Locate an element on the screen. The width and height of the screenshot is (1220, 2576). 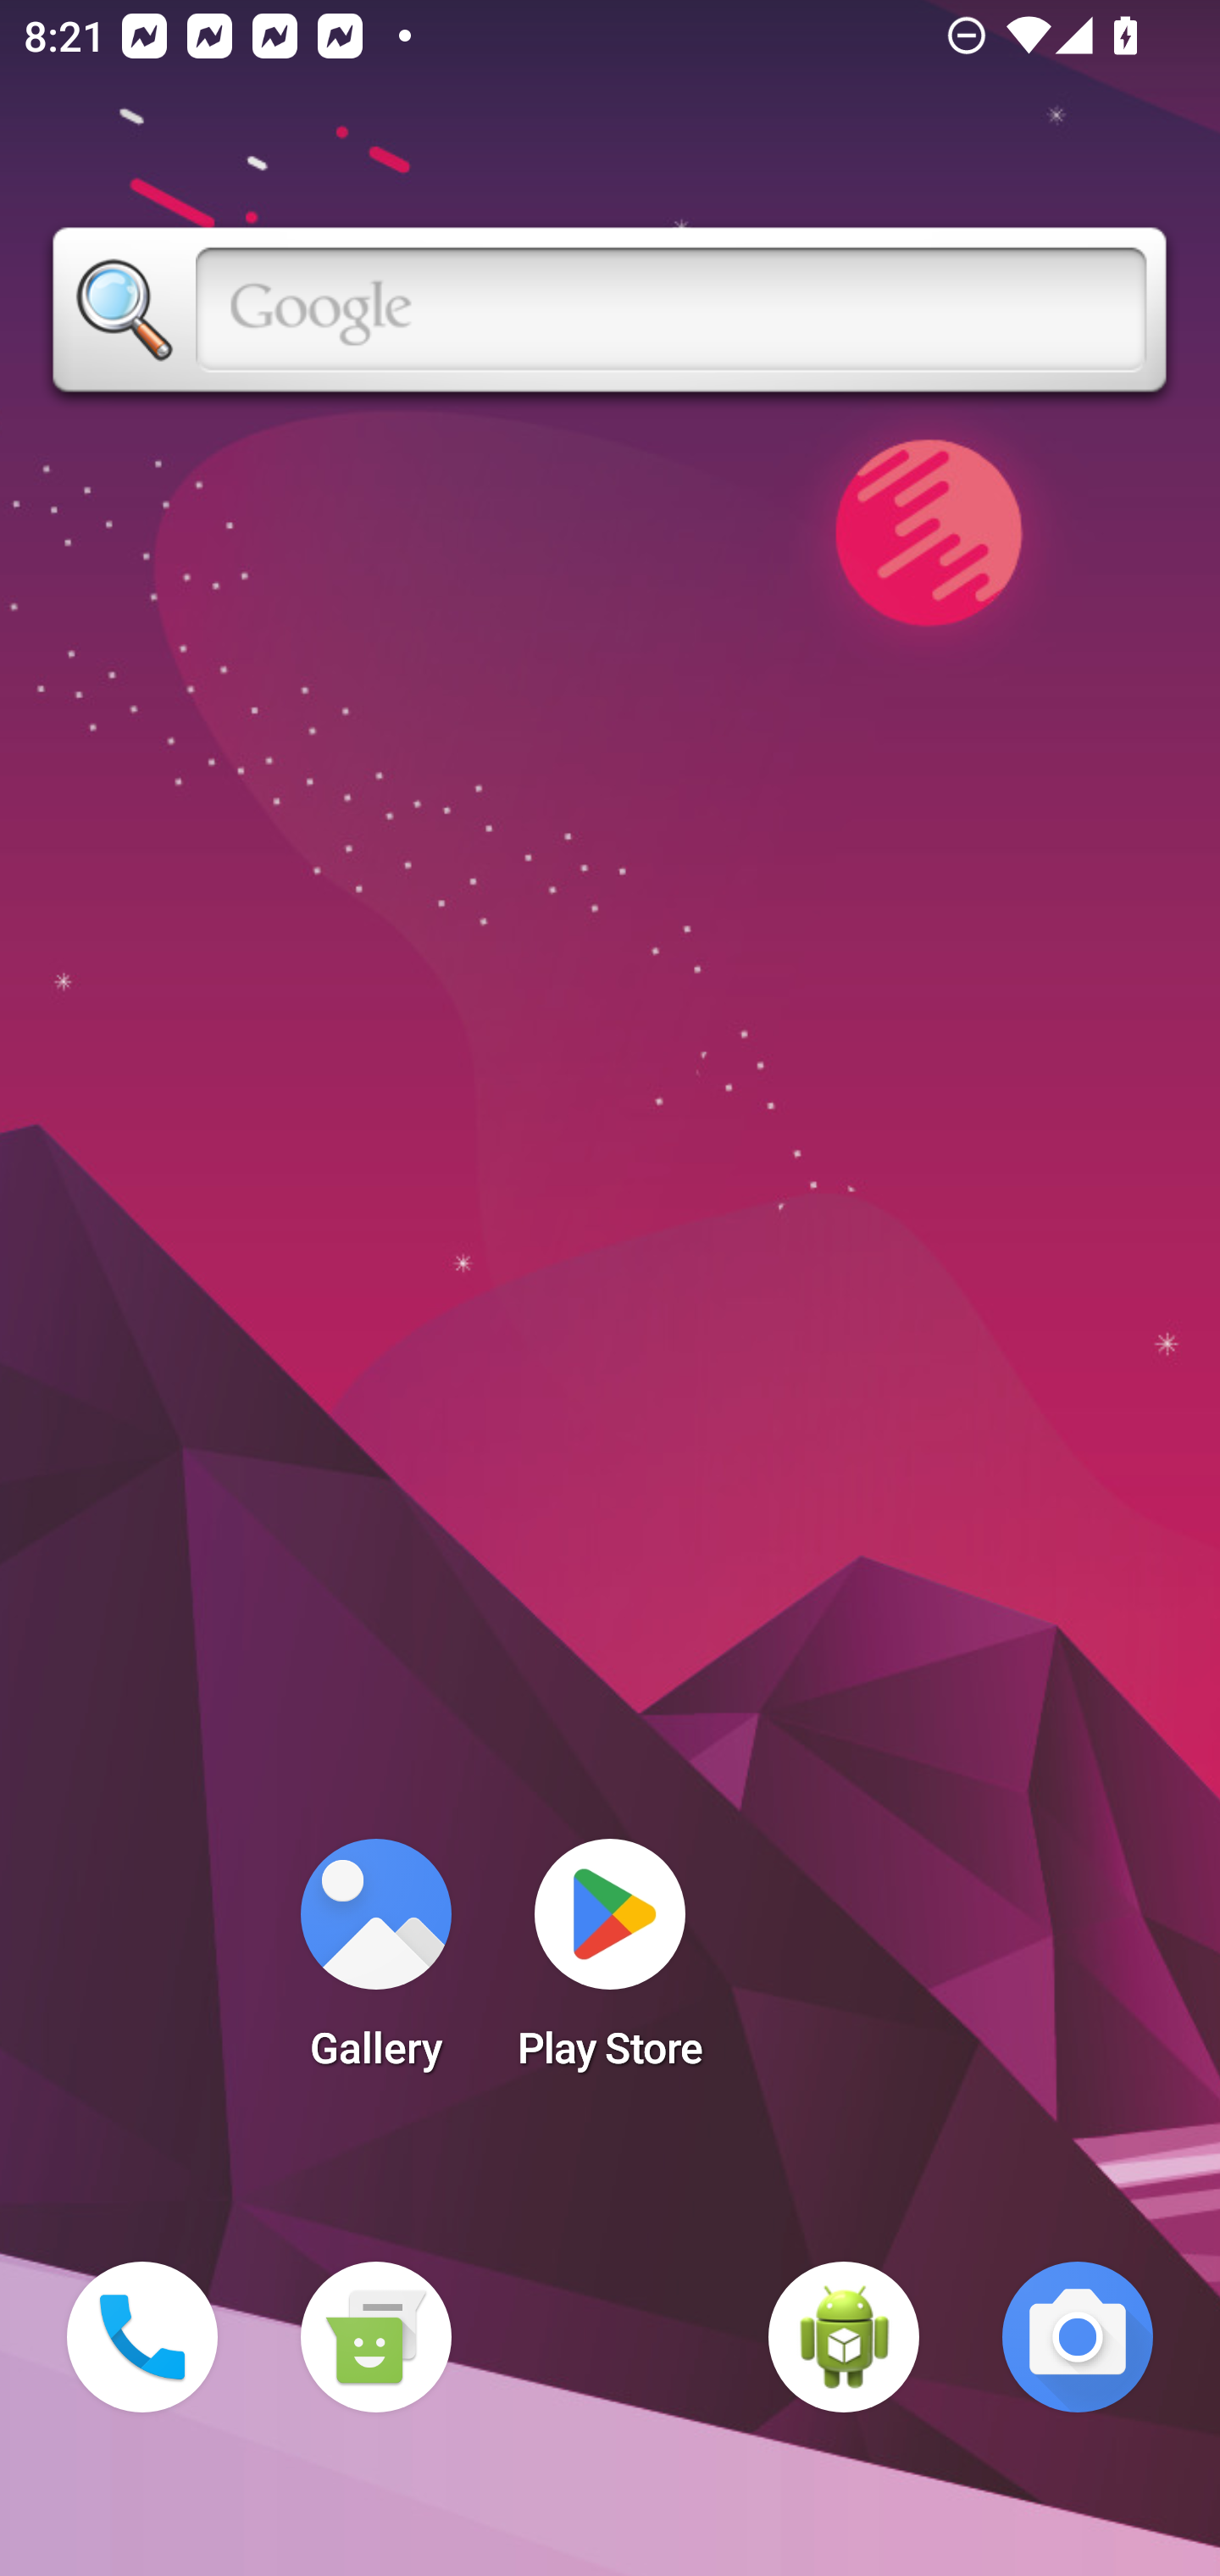
Gallery is located at coordinates (375, 1964).